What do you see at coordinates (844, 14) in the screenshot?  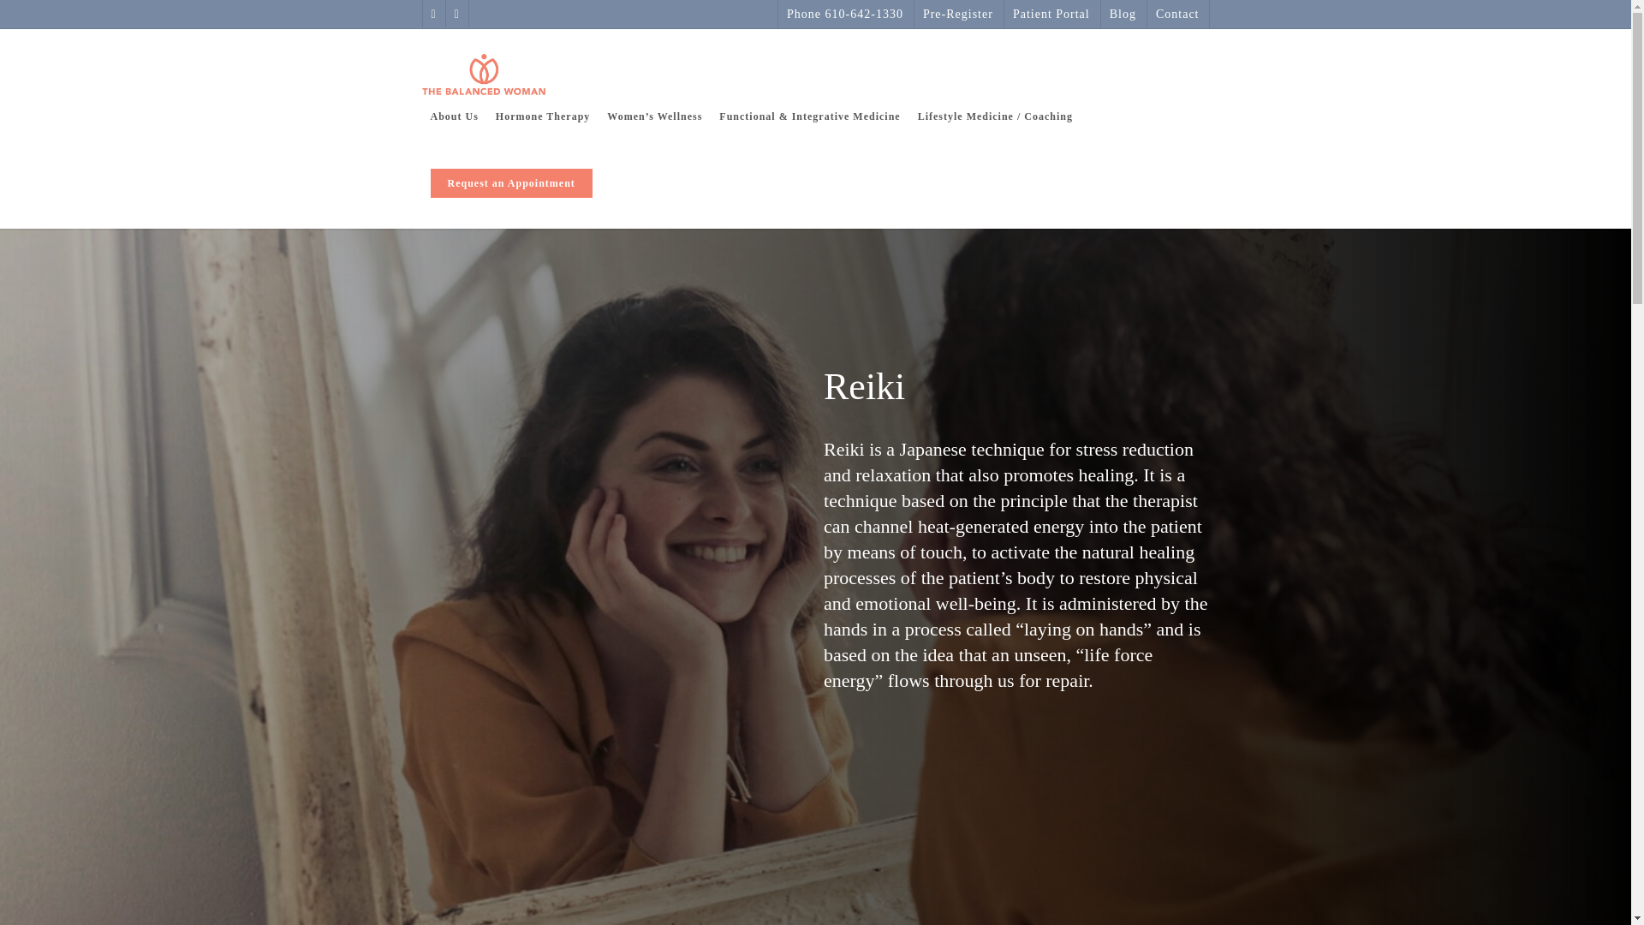 I see `Phone 610-642-1330` at bounding box center [844, 14].